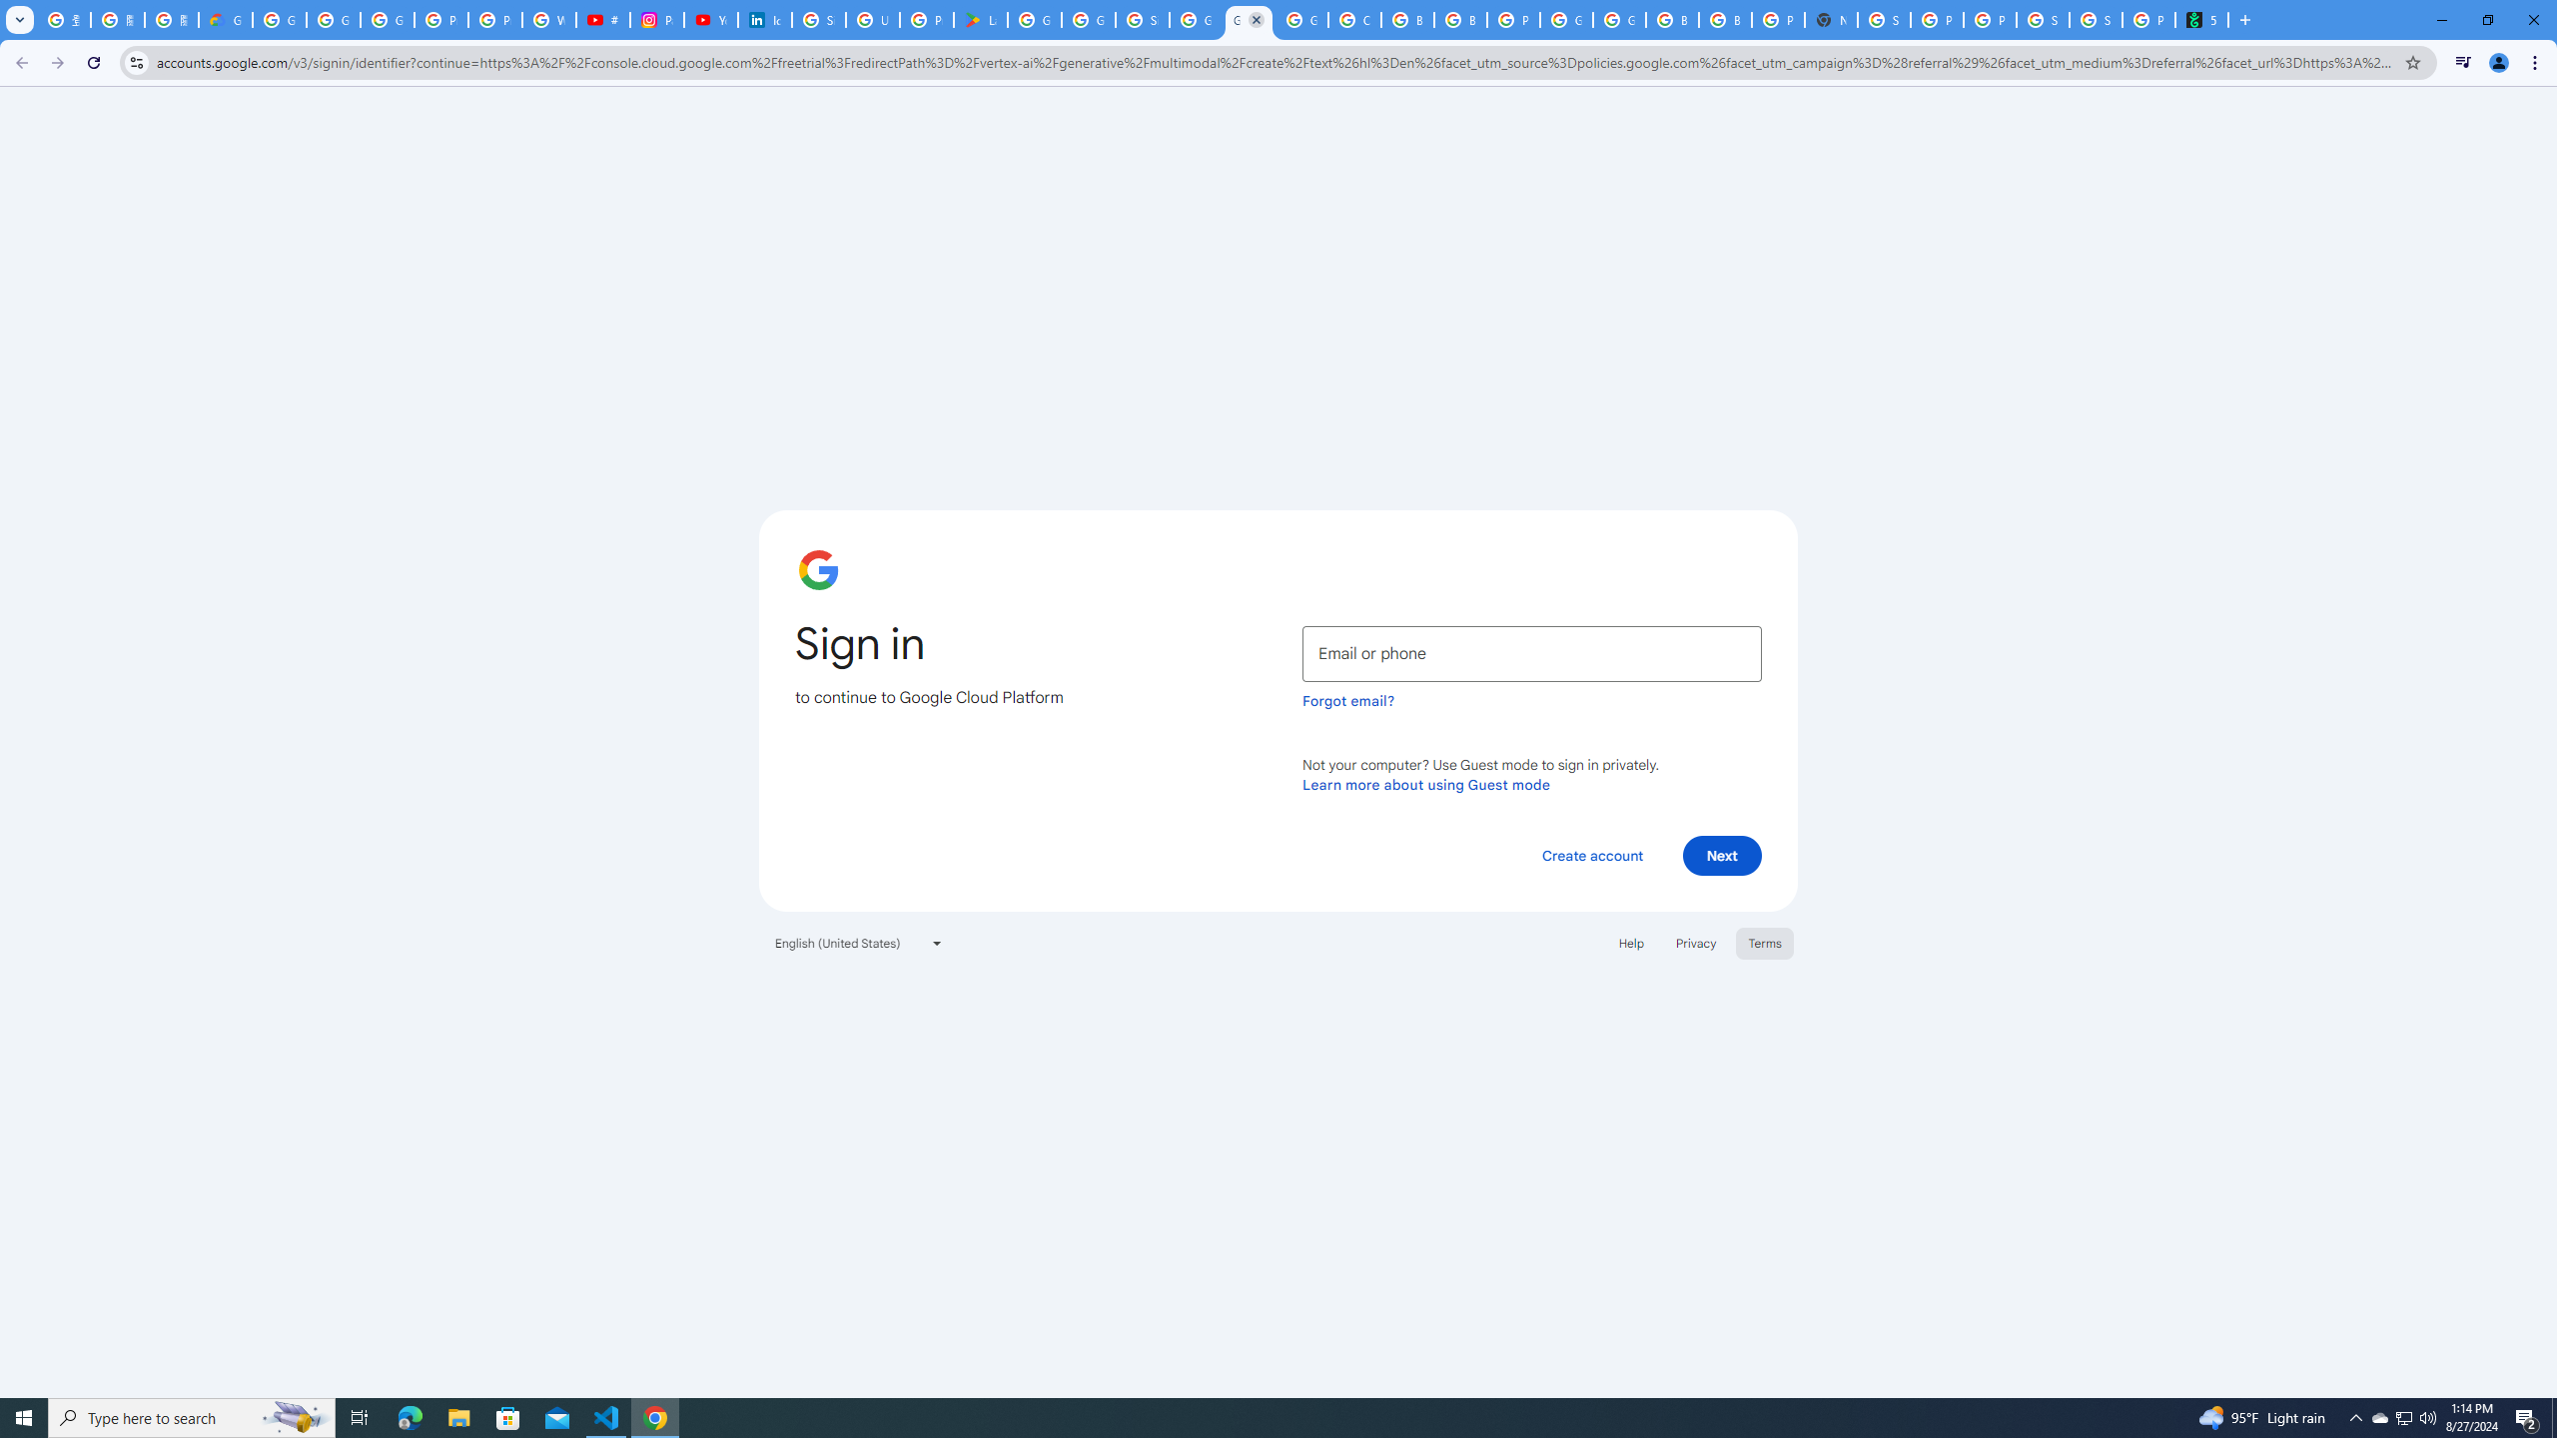  What do you see at coordinates (603, 20) in the screenshot?
I see `#nbabasketballhighlights - YouTube` at bounding box center [603, 20].